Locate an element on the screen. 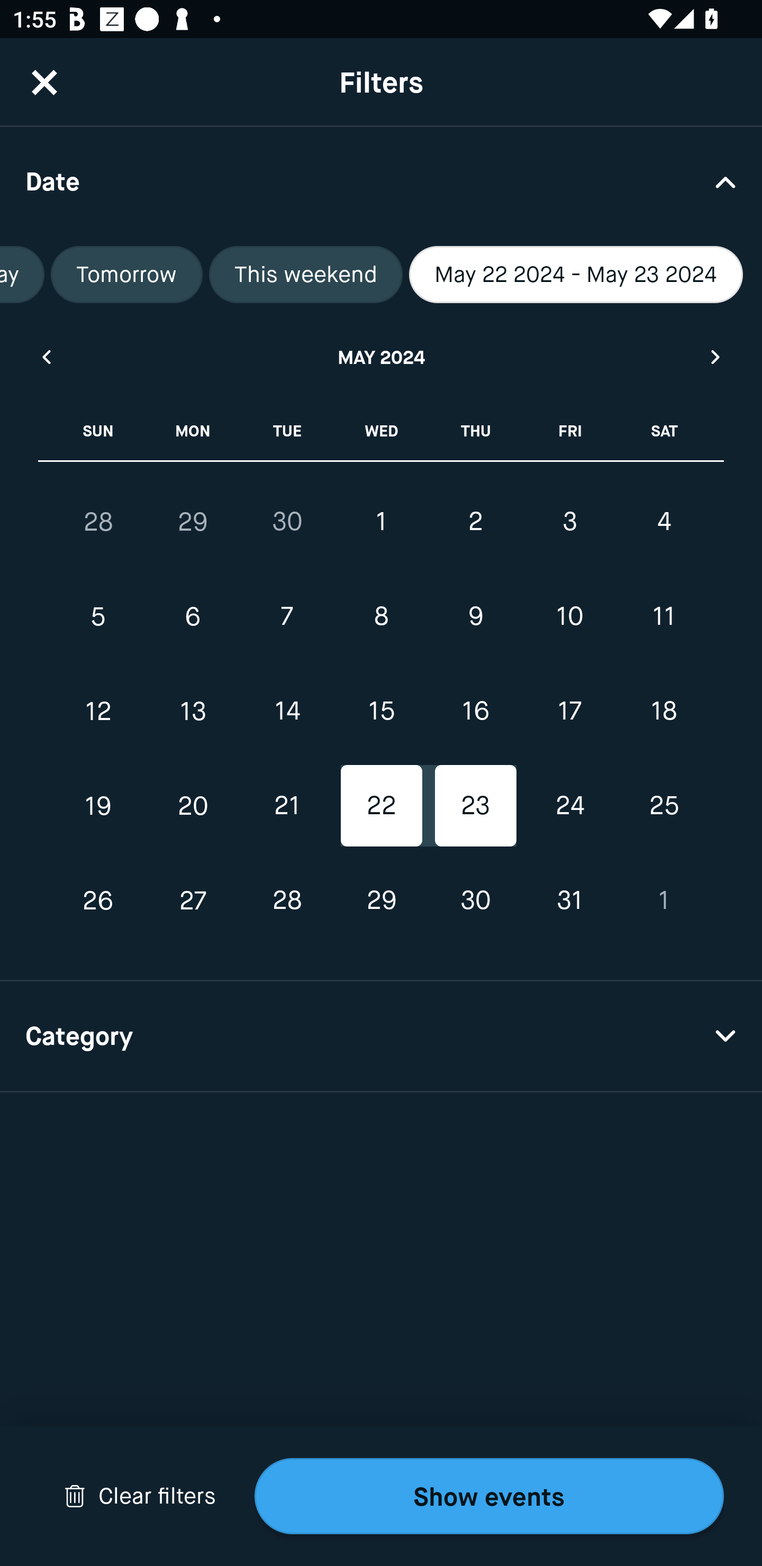 This screenshot has height=1566, width=762. 25 is located at coordinates (664, 805).